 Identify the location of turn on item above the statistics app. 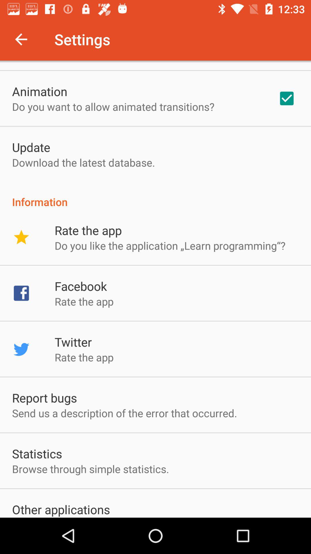
(124, 413).